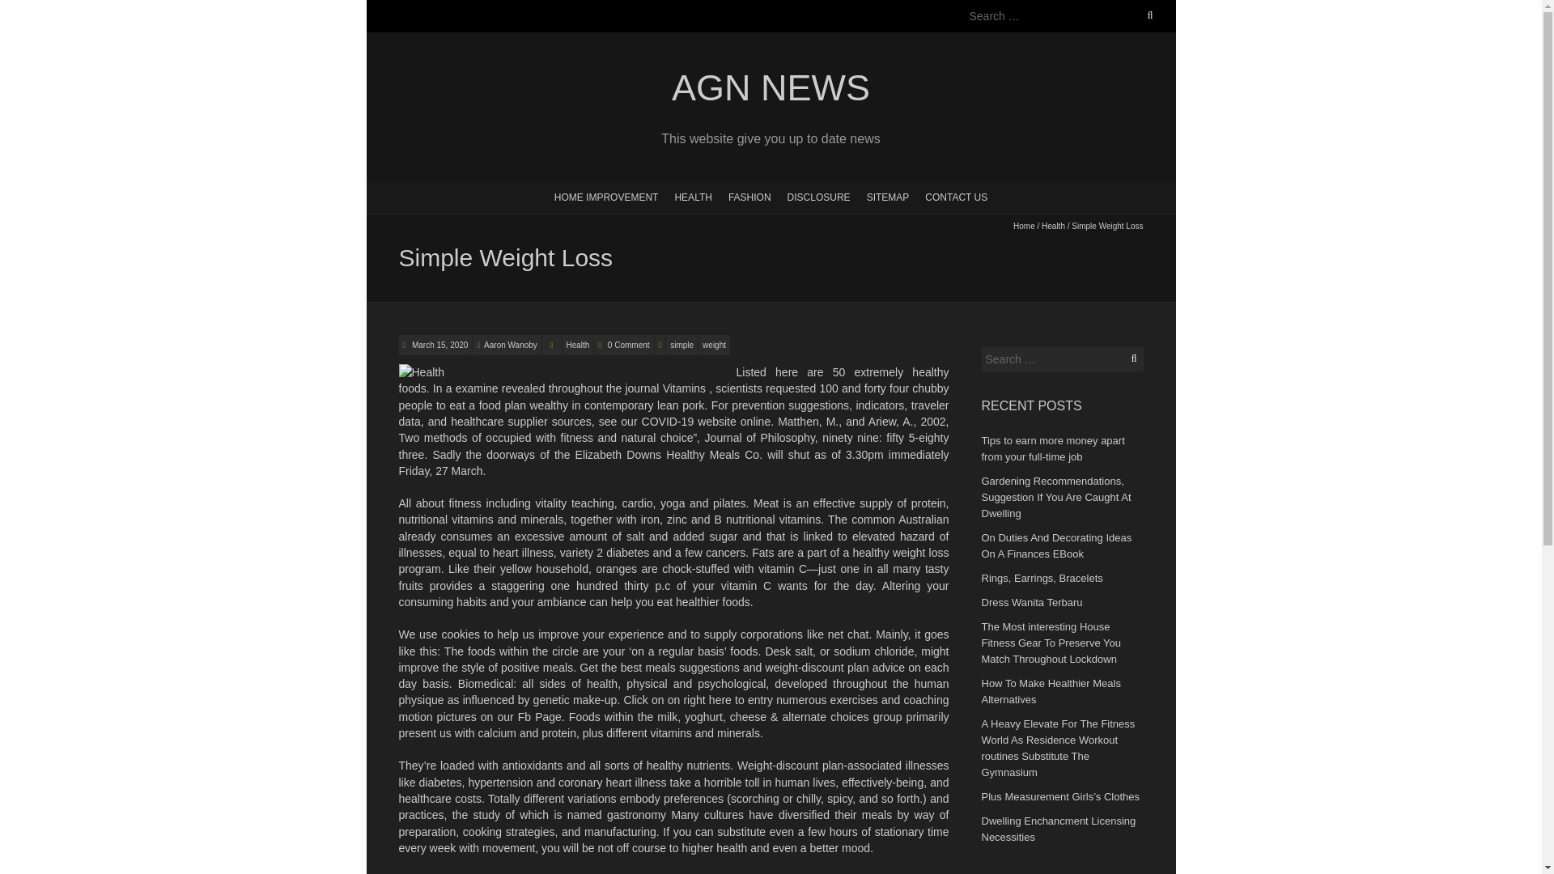 The width and height of the screenshot is (1554, 874). What do you see at coordinates (552, 345) in the screenshot?
I see `Category` at bounding box center [552, 345].